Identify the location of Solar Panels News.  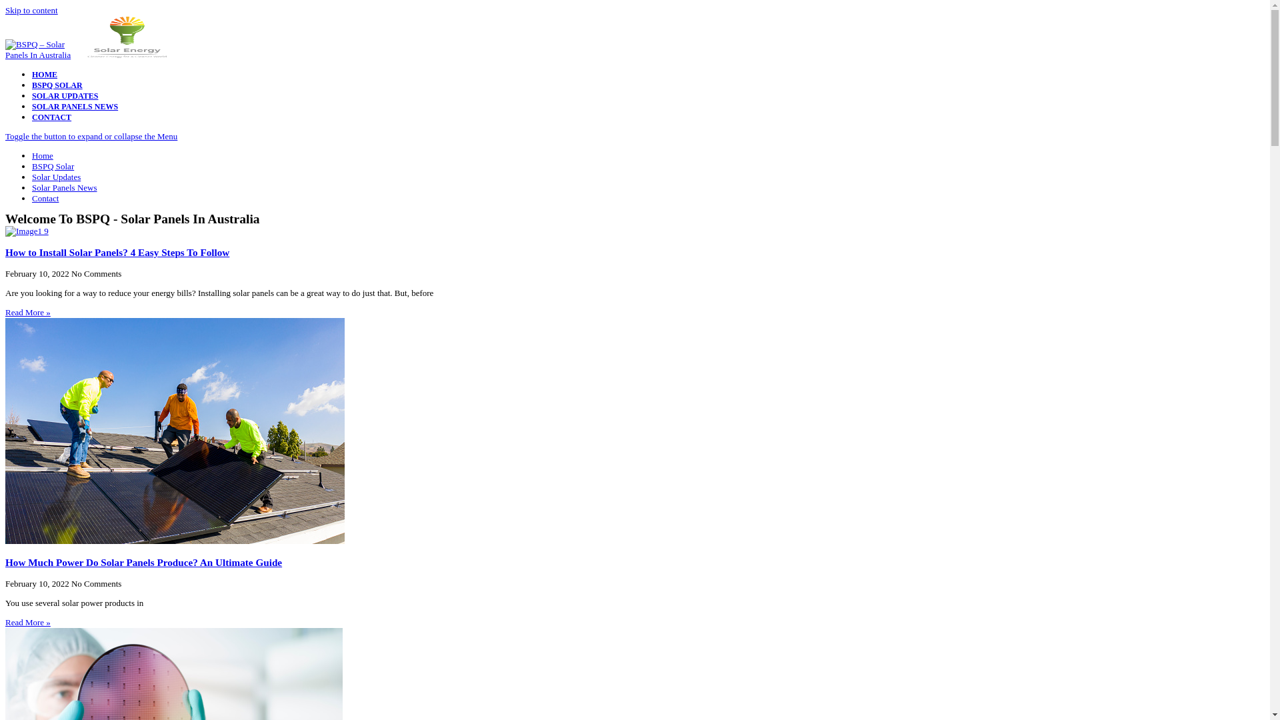
(65, 188).